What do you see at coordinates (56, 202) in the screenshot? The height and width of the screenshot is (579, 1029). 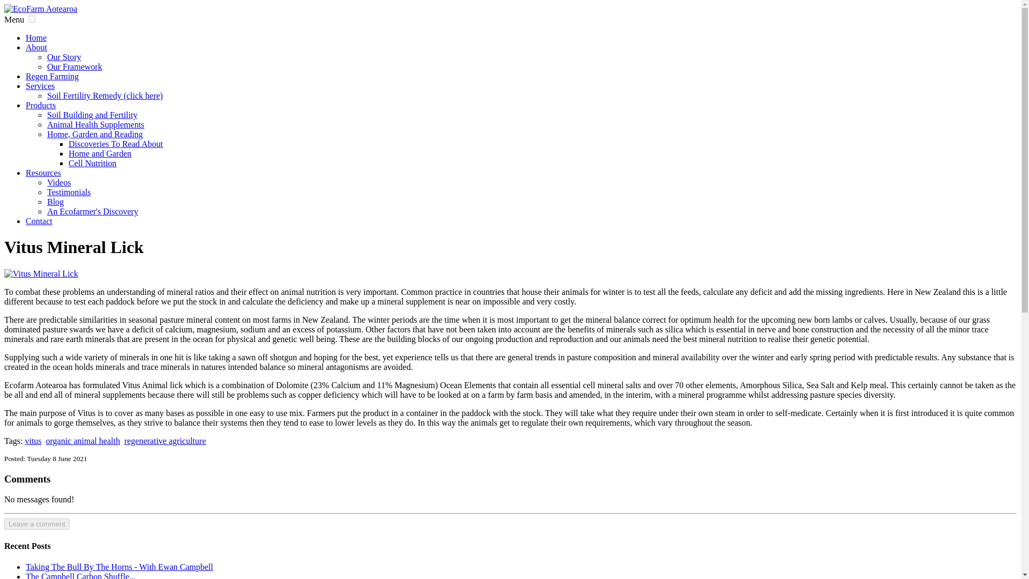 I see `Blog` at bounding box center [56, 202].